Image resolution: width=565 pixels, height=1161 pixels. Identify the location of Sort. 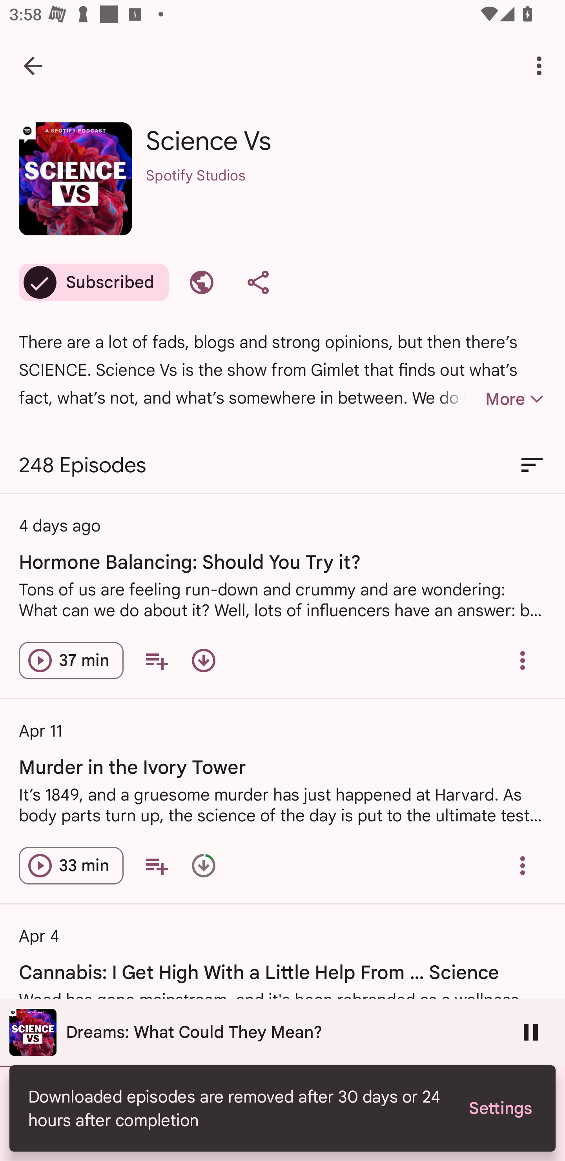
(532, 465).